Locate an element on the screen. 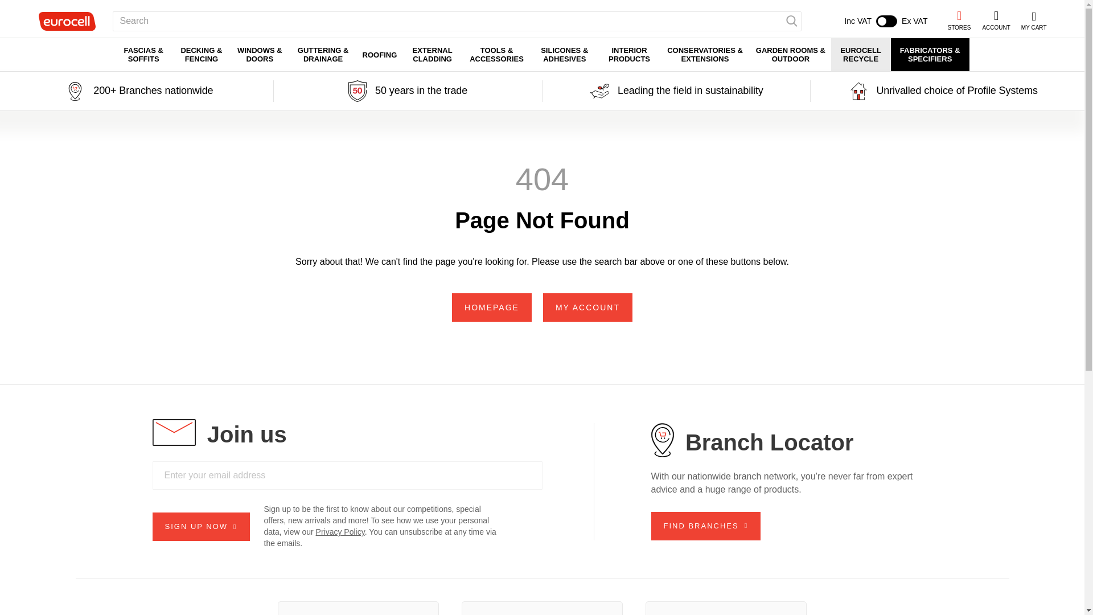 The width and height of the screenshot is (1093, 615). STORES is located at coordinates (959, 20).